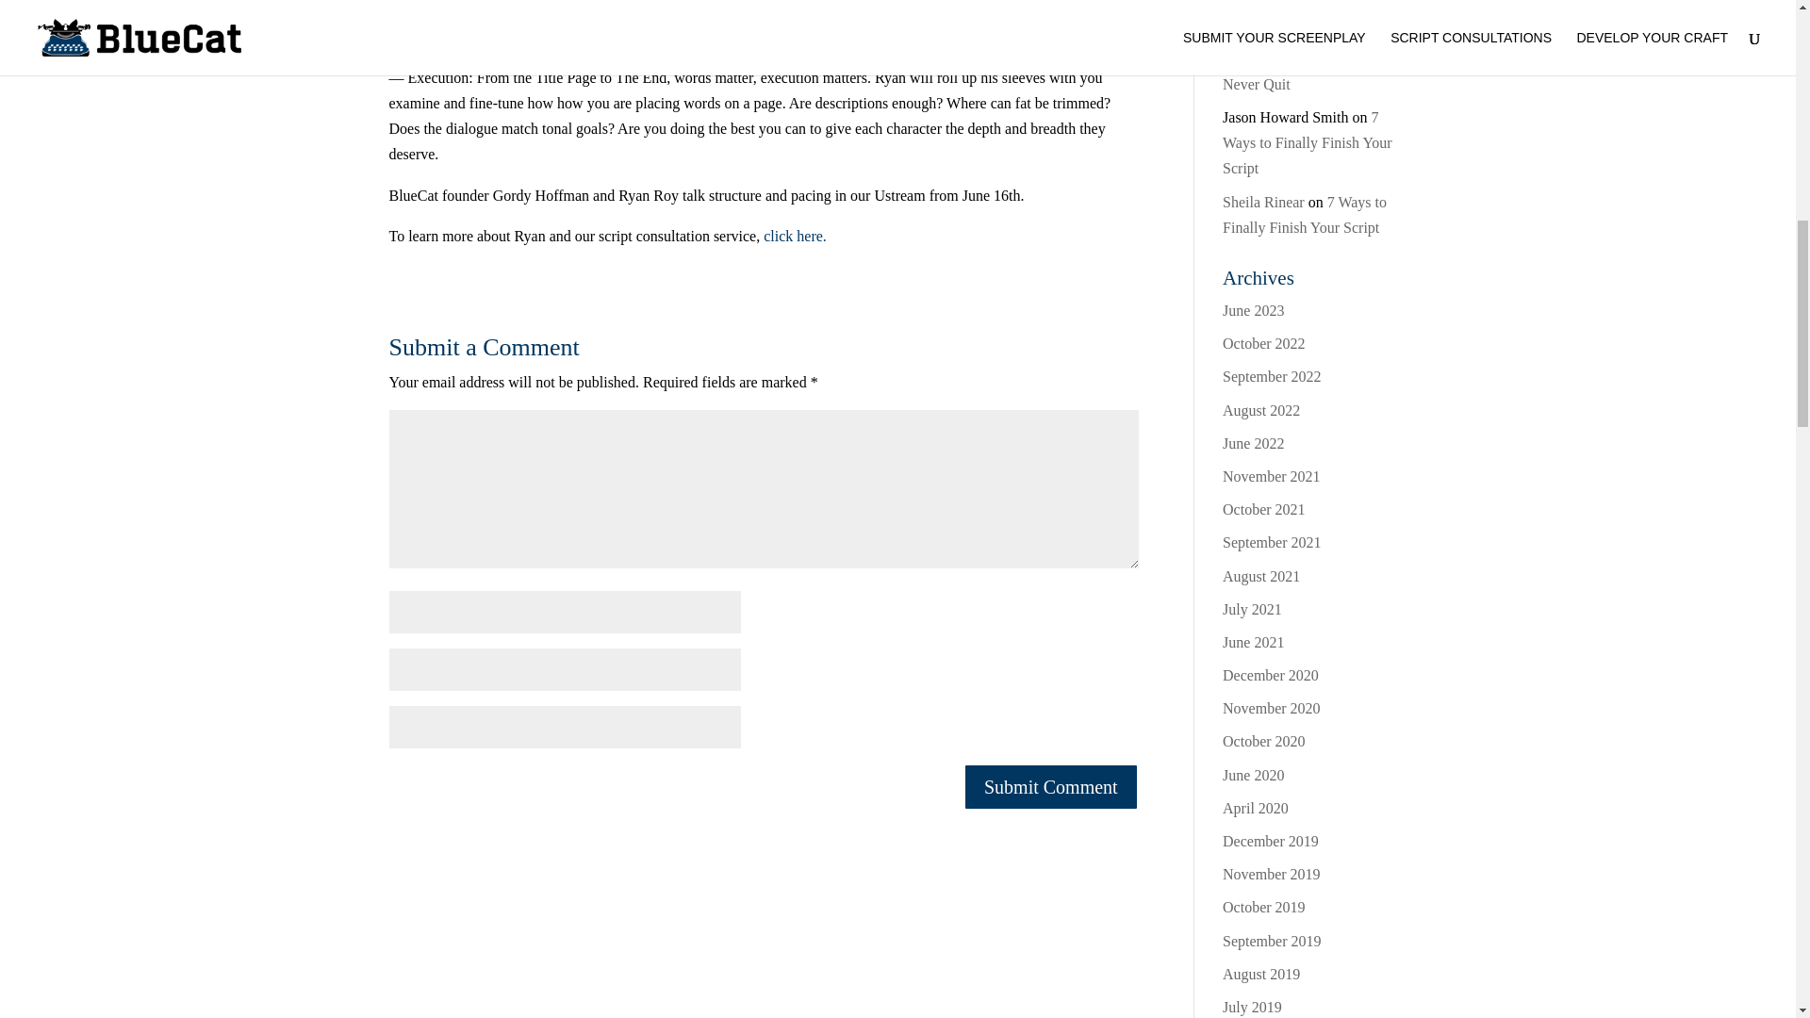  What do you see at coordinates (1253, 443) in the screenshot?
I see `June 2022` at bounding box center [1253, 443].